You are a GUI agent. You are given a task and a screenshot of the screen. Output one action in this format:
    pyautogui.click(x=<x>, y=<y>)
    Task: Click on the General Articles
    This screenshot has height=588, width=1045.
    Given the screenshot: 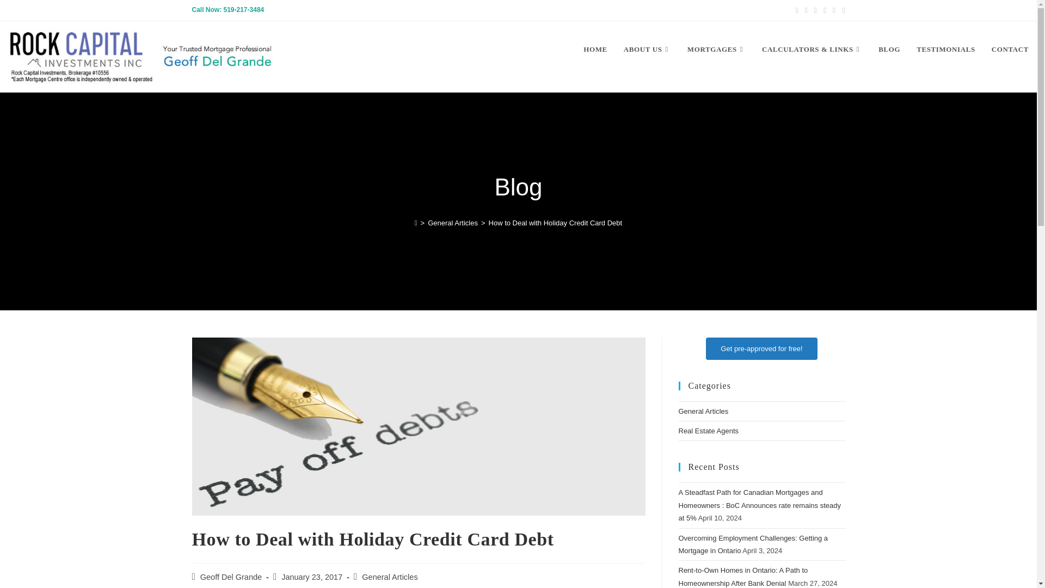 What is the action you would take?
    pyautogui.click(x=452, y=222)
    